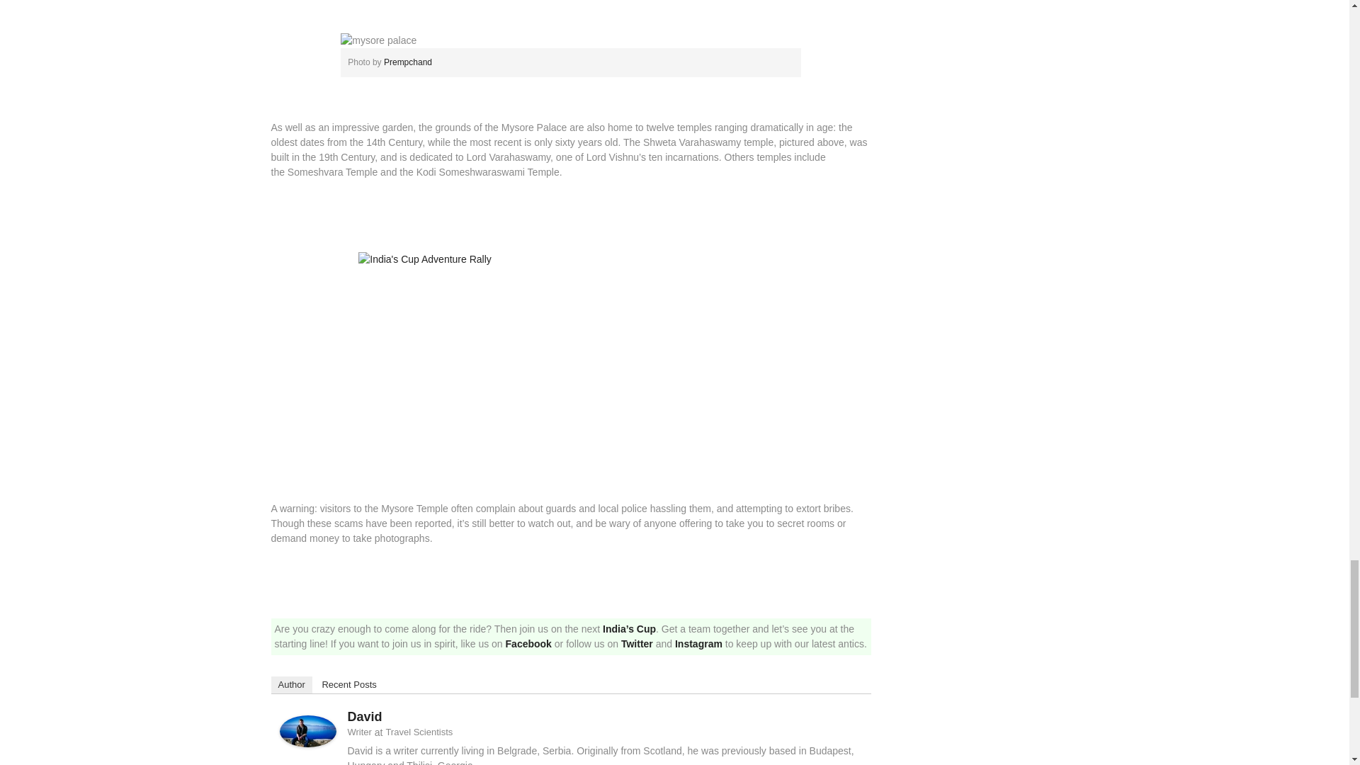 This screenshot has width=1360, height=765. What do you see at coordinates (364, 717) in the screenshot?
I see `David` at bounding box center [364, 717].